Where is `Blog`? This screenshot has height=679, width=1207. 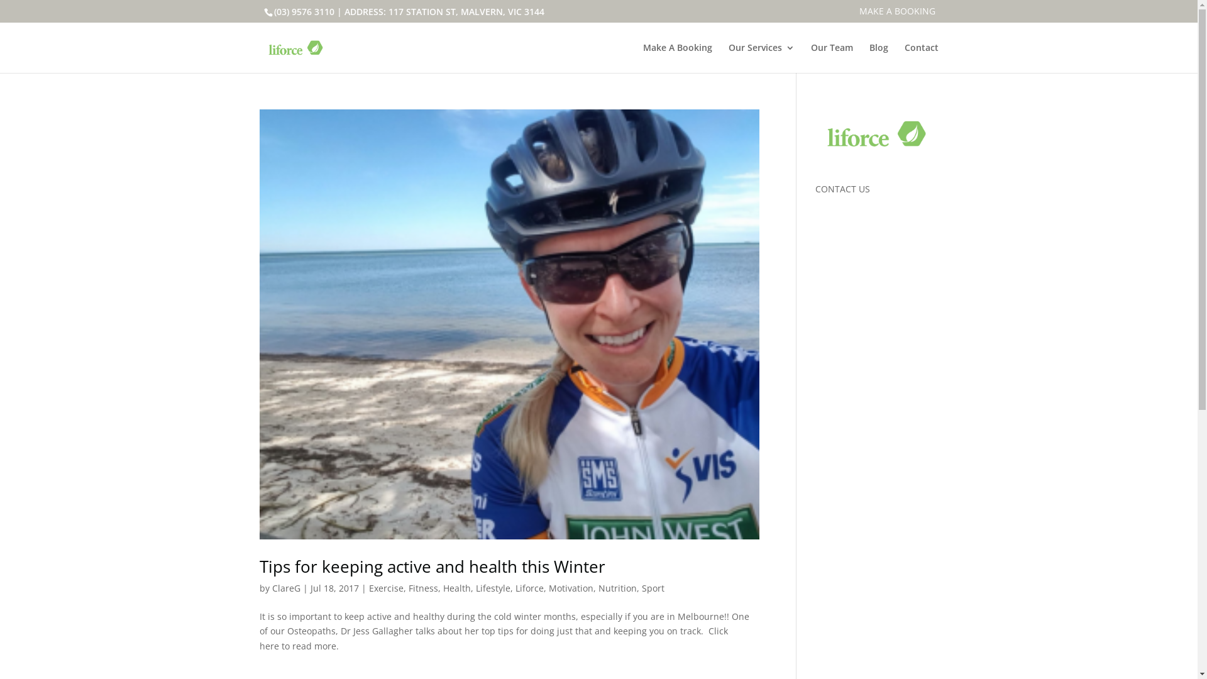
Blog is located at coordinates (878, 58).